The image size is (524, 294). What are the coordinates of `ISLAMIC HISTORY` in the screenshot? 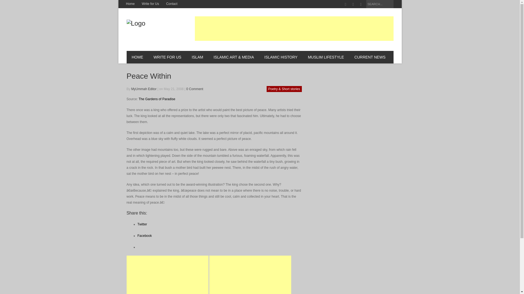 It's located at (281, 57).